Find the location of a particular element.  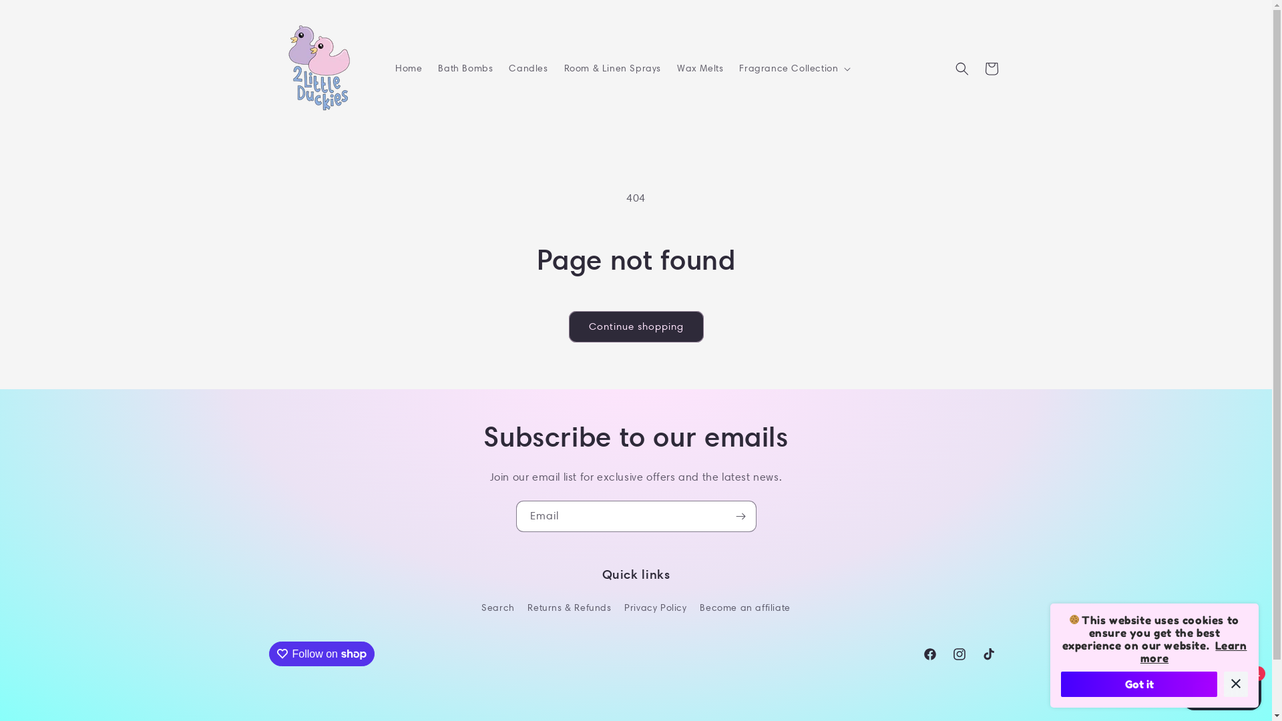

Returns & Refunds is located at coordinates (569, 608).